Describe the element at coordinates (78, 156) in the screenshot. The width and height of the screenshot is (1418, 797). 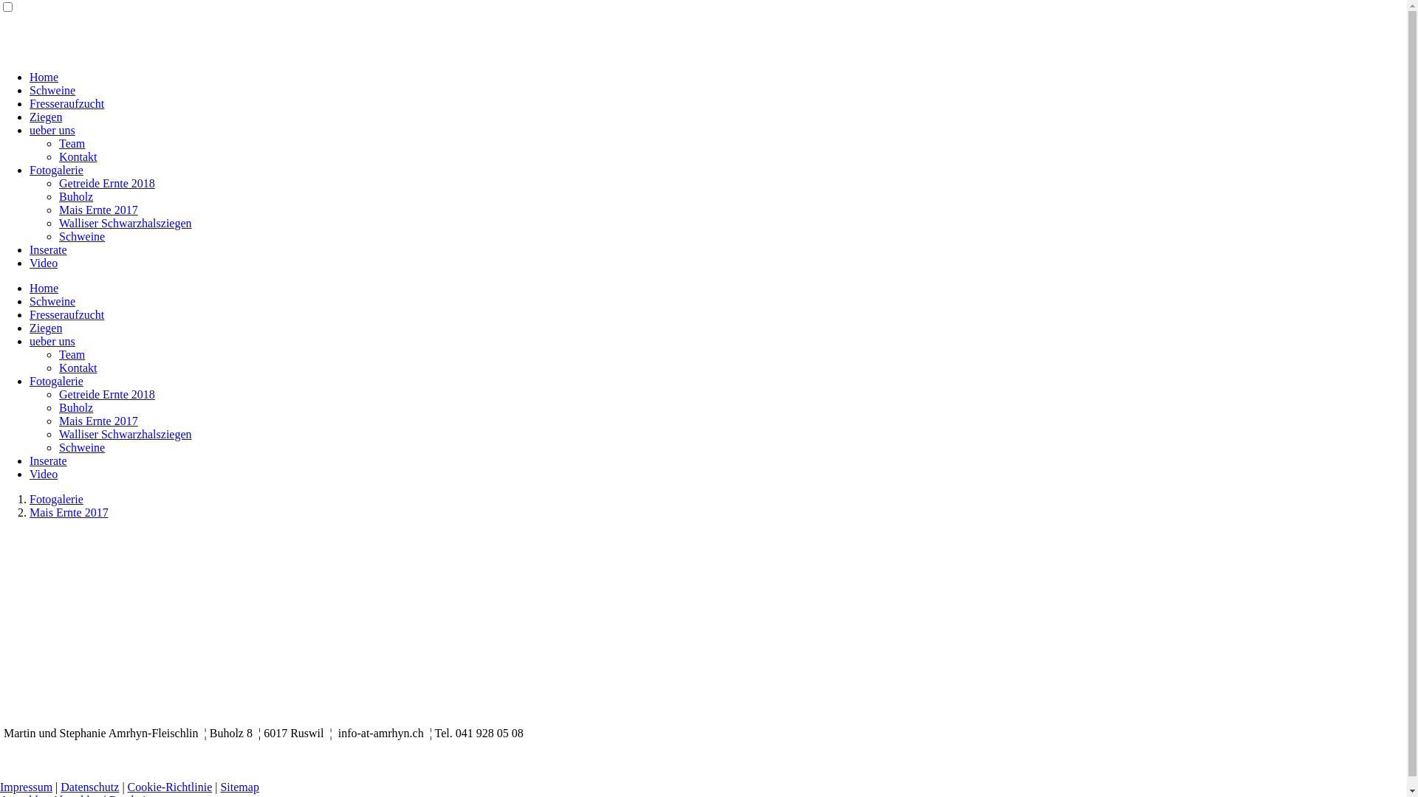
I see `Kontakt` at that location.